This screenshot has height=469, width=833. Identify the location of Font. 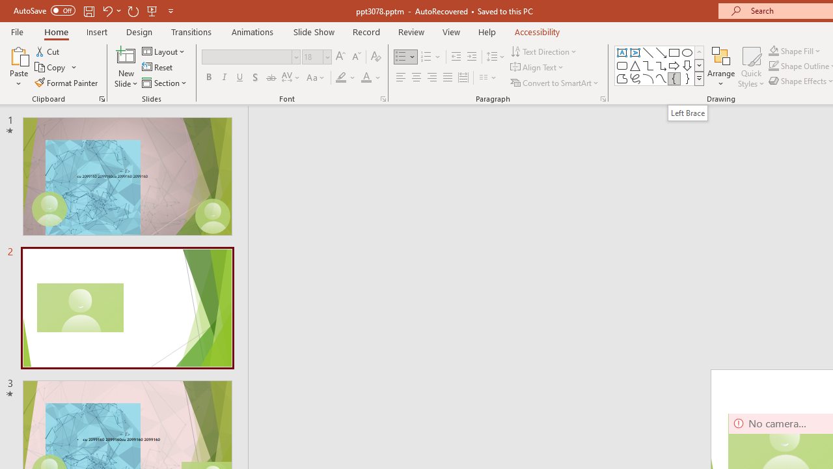
(247, 57).